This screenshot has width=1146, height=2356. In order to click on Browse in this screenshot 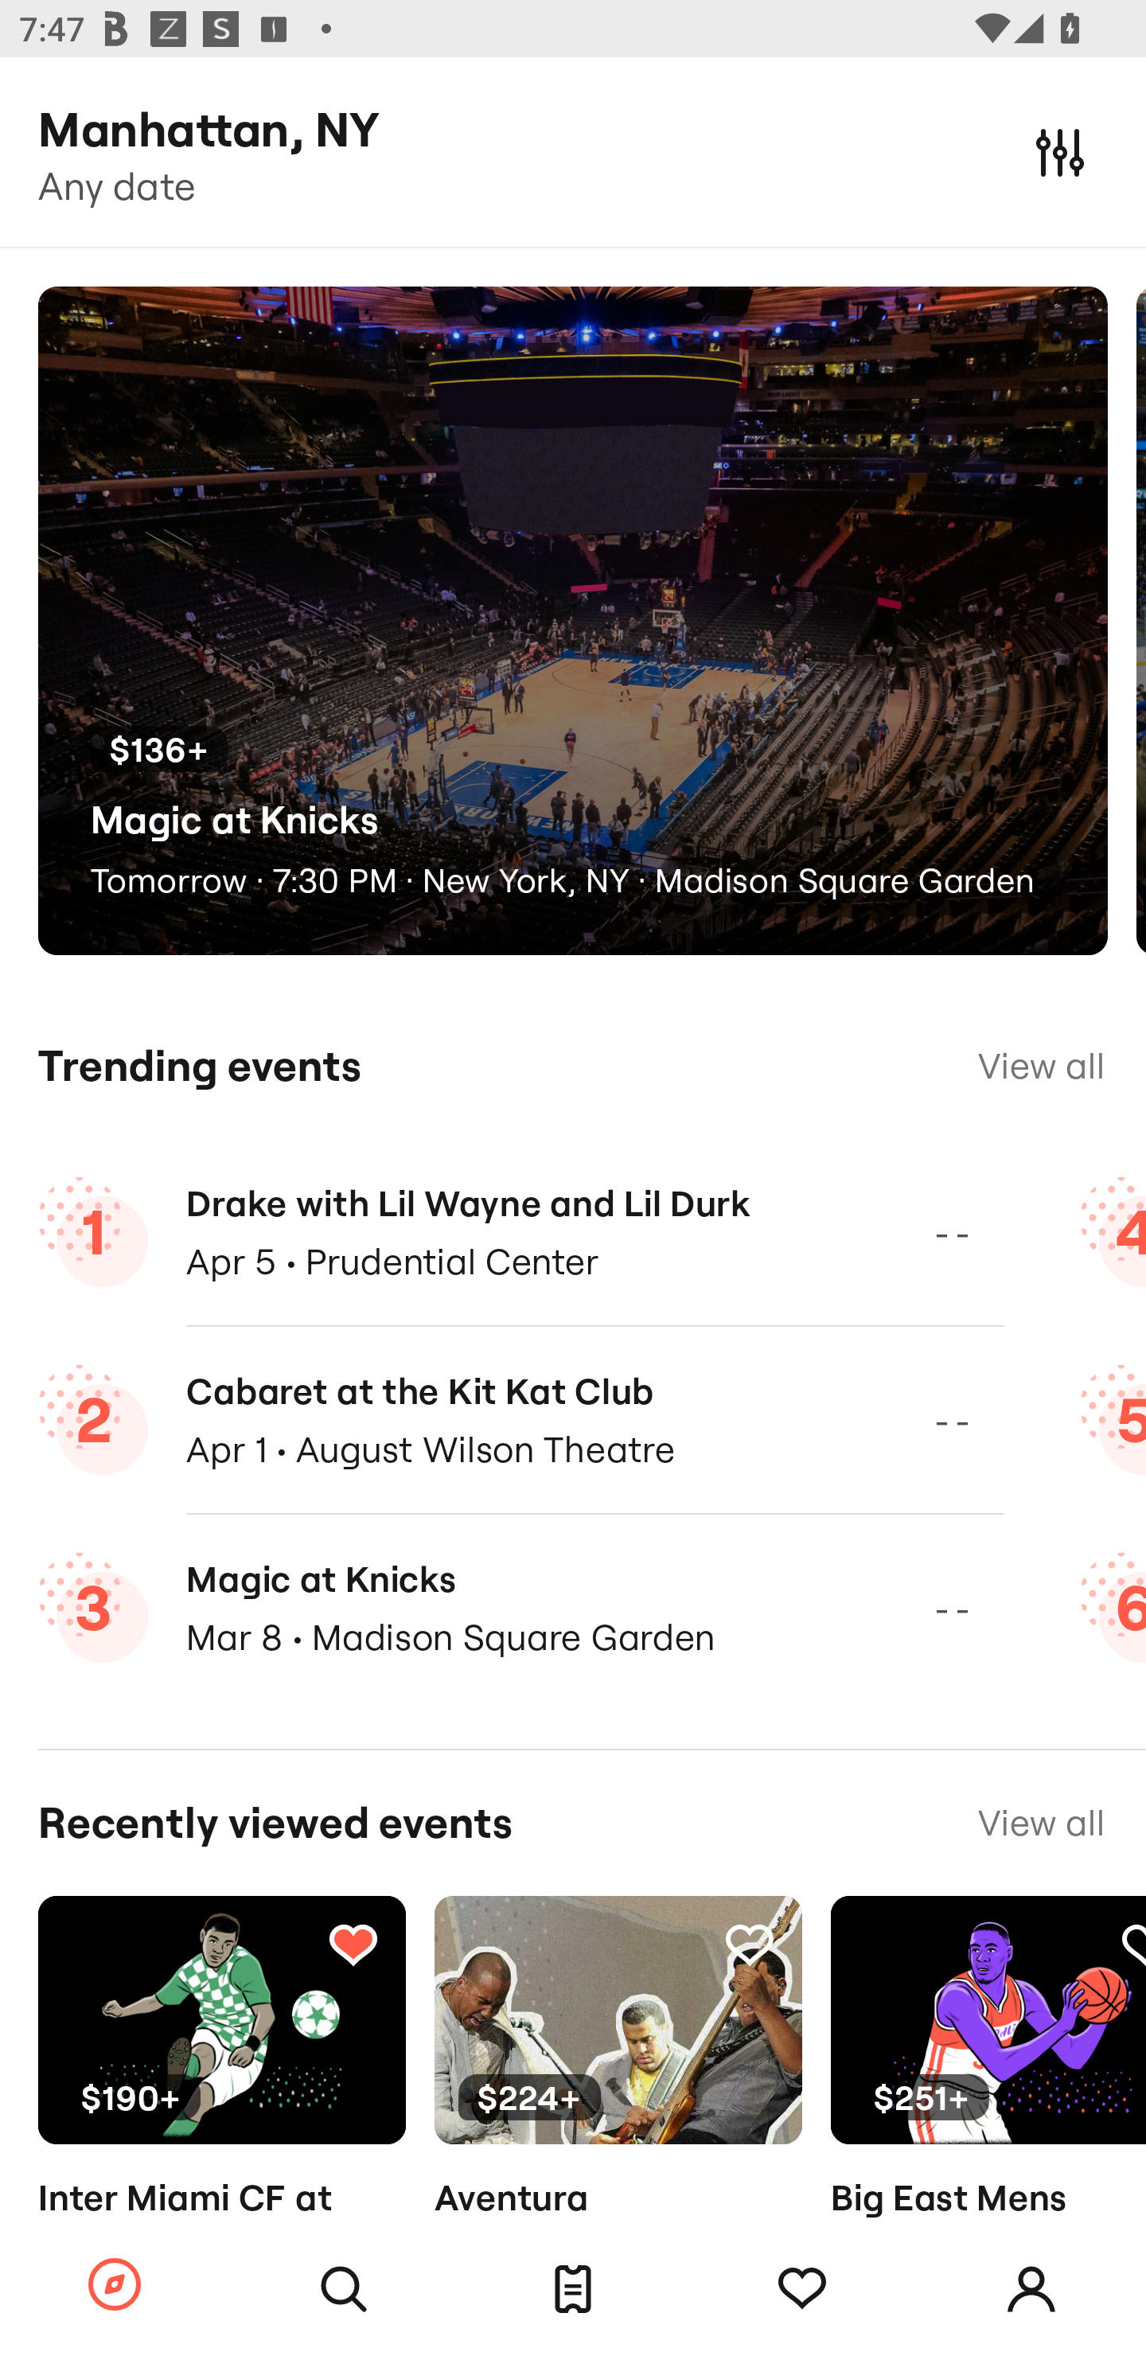, I will do `click(115, 2286)`.